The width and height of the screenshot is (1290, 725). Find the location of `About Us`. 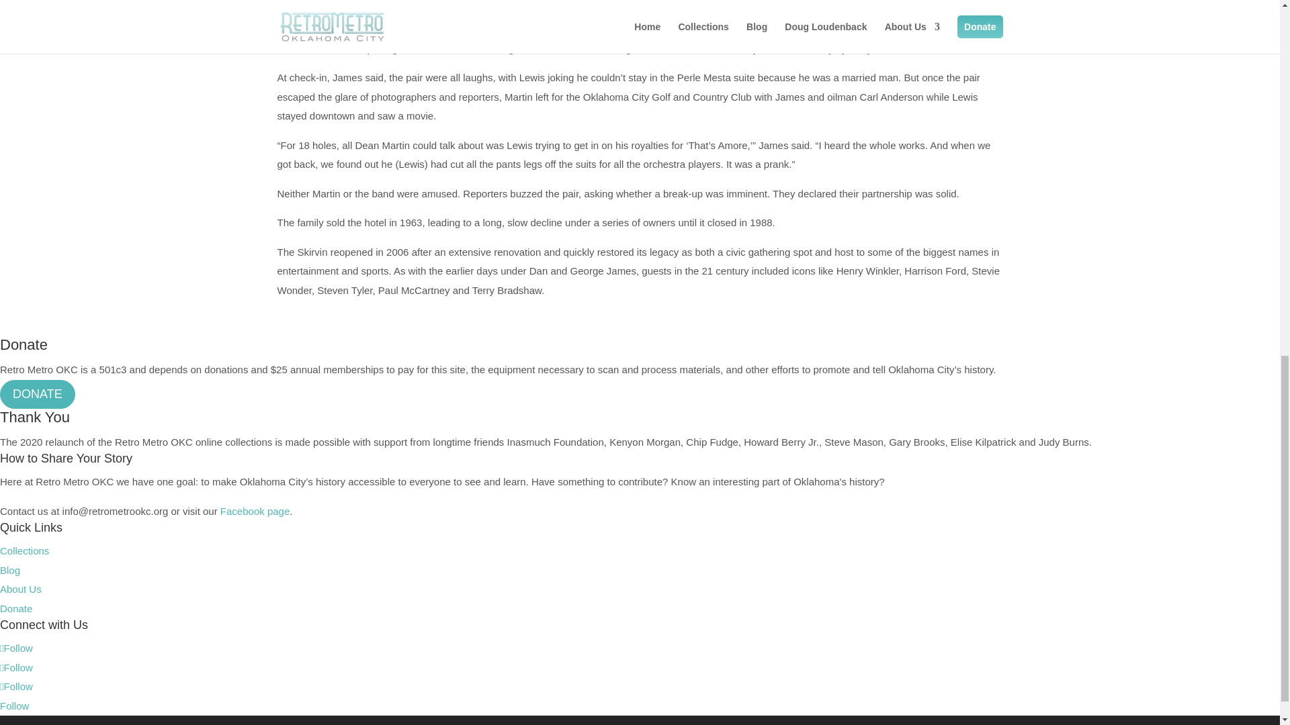

About Us is located at coordinates (20, 589).